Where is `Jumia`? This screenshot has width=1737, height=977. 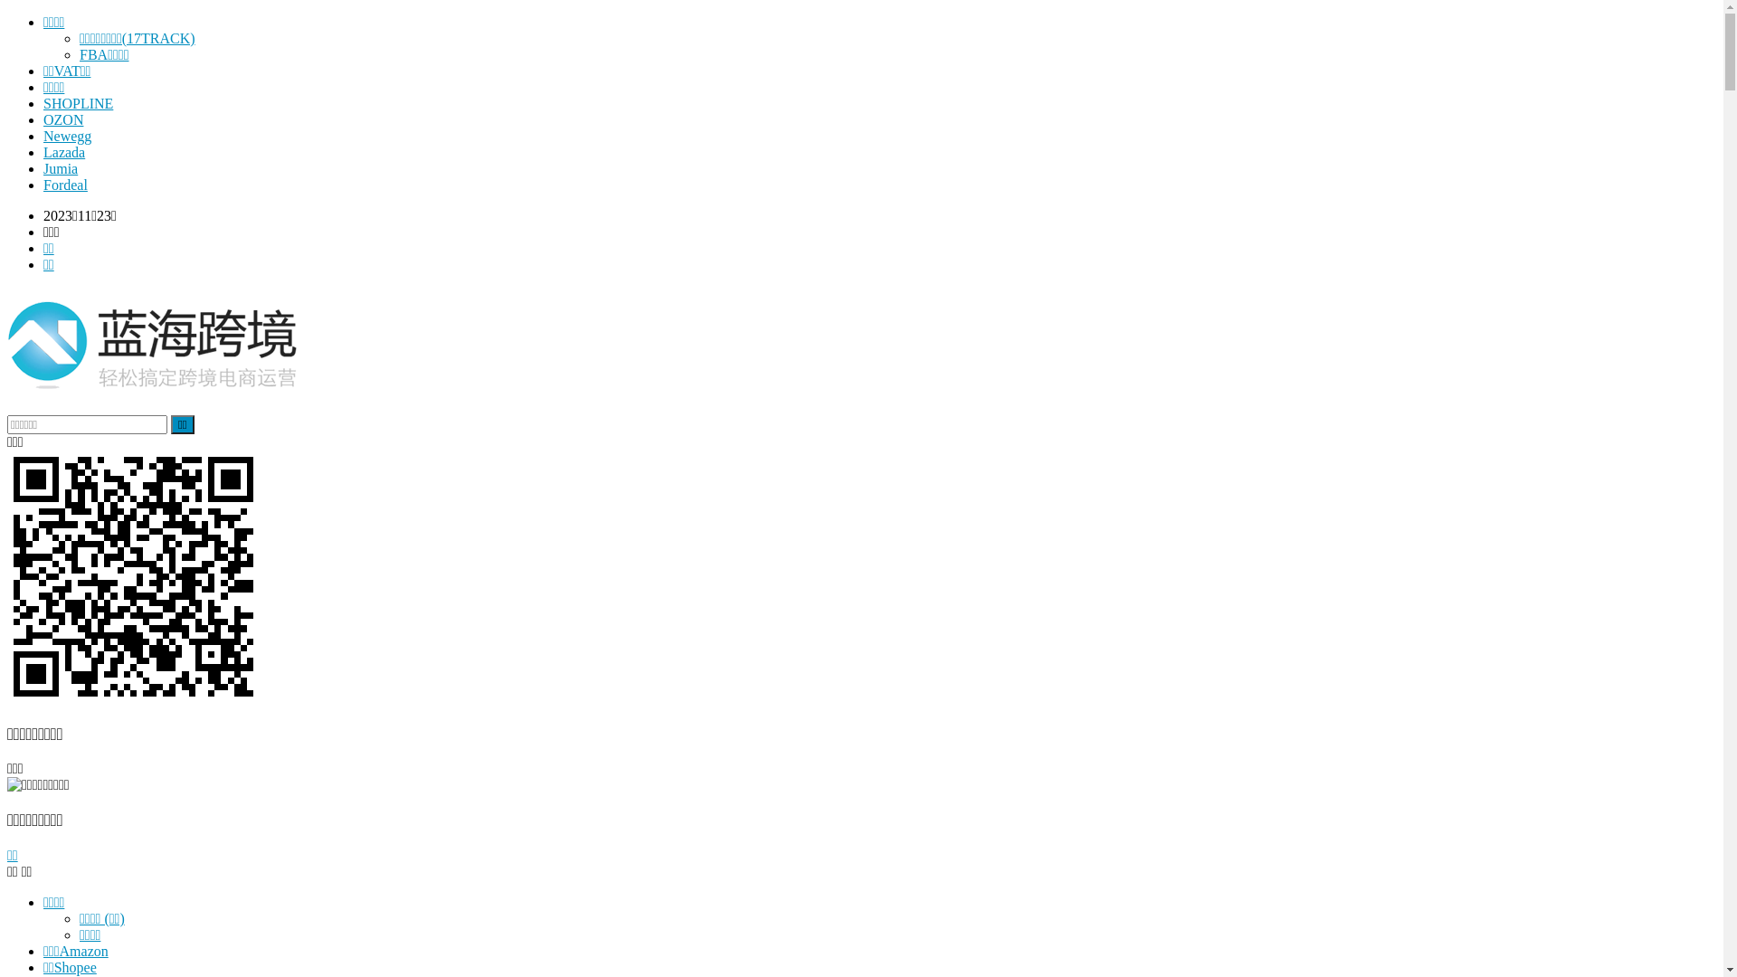 Jumia is located at coordinates (61, 168).